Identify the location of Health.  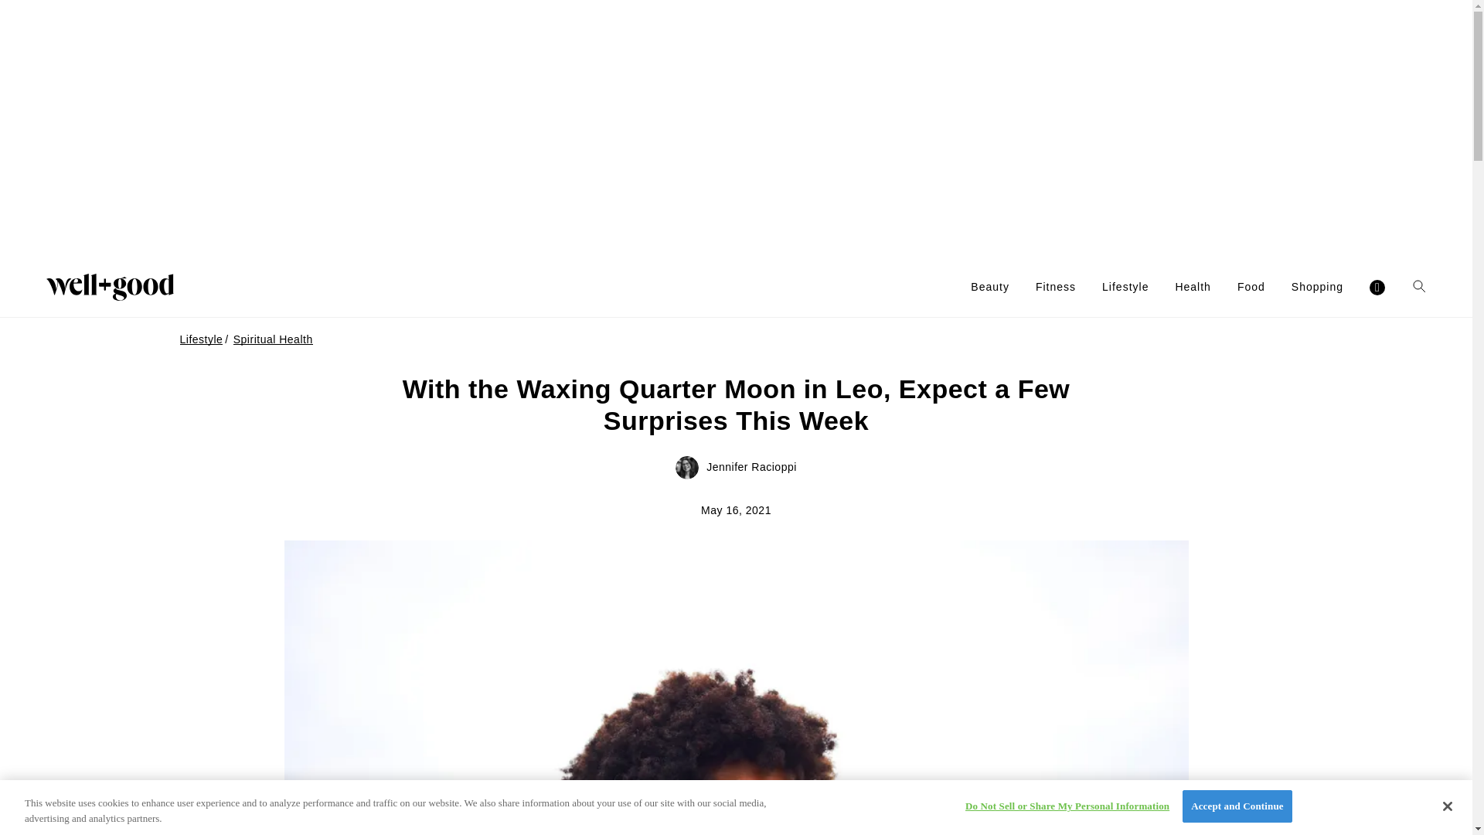
(1193, 287).